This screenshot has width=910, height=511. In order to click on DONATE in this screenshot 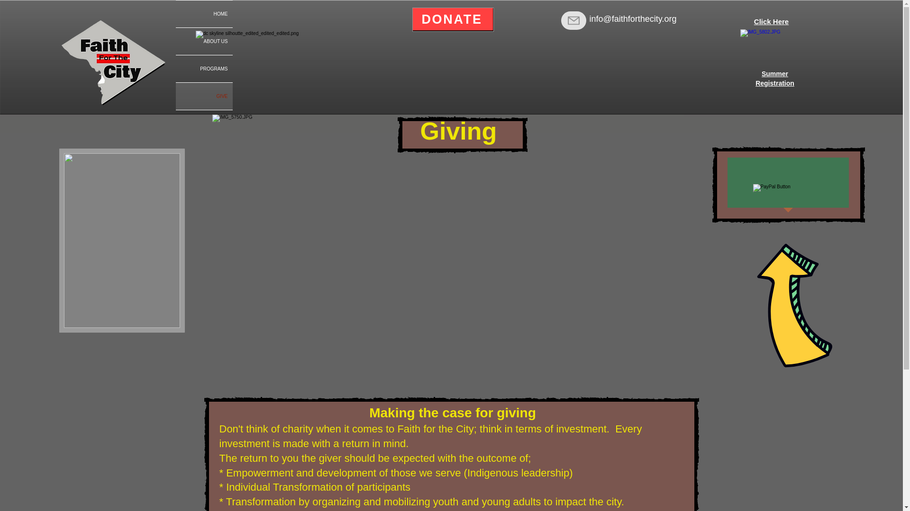, I will do `click(453, 19)`.